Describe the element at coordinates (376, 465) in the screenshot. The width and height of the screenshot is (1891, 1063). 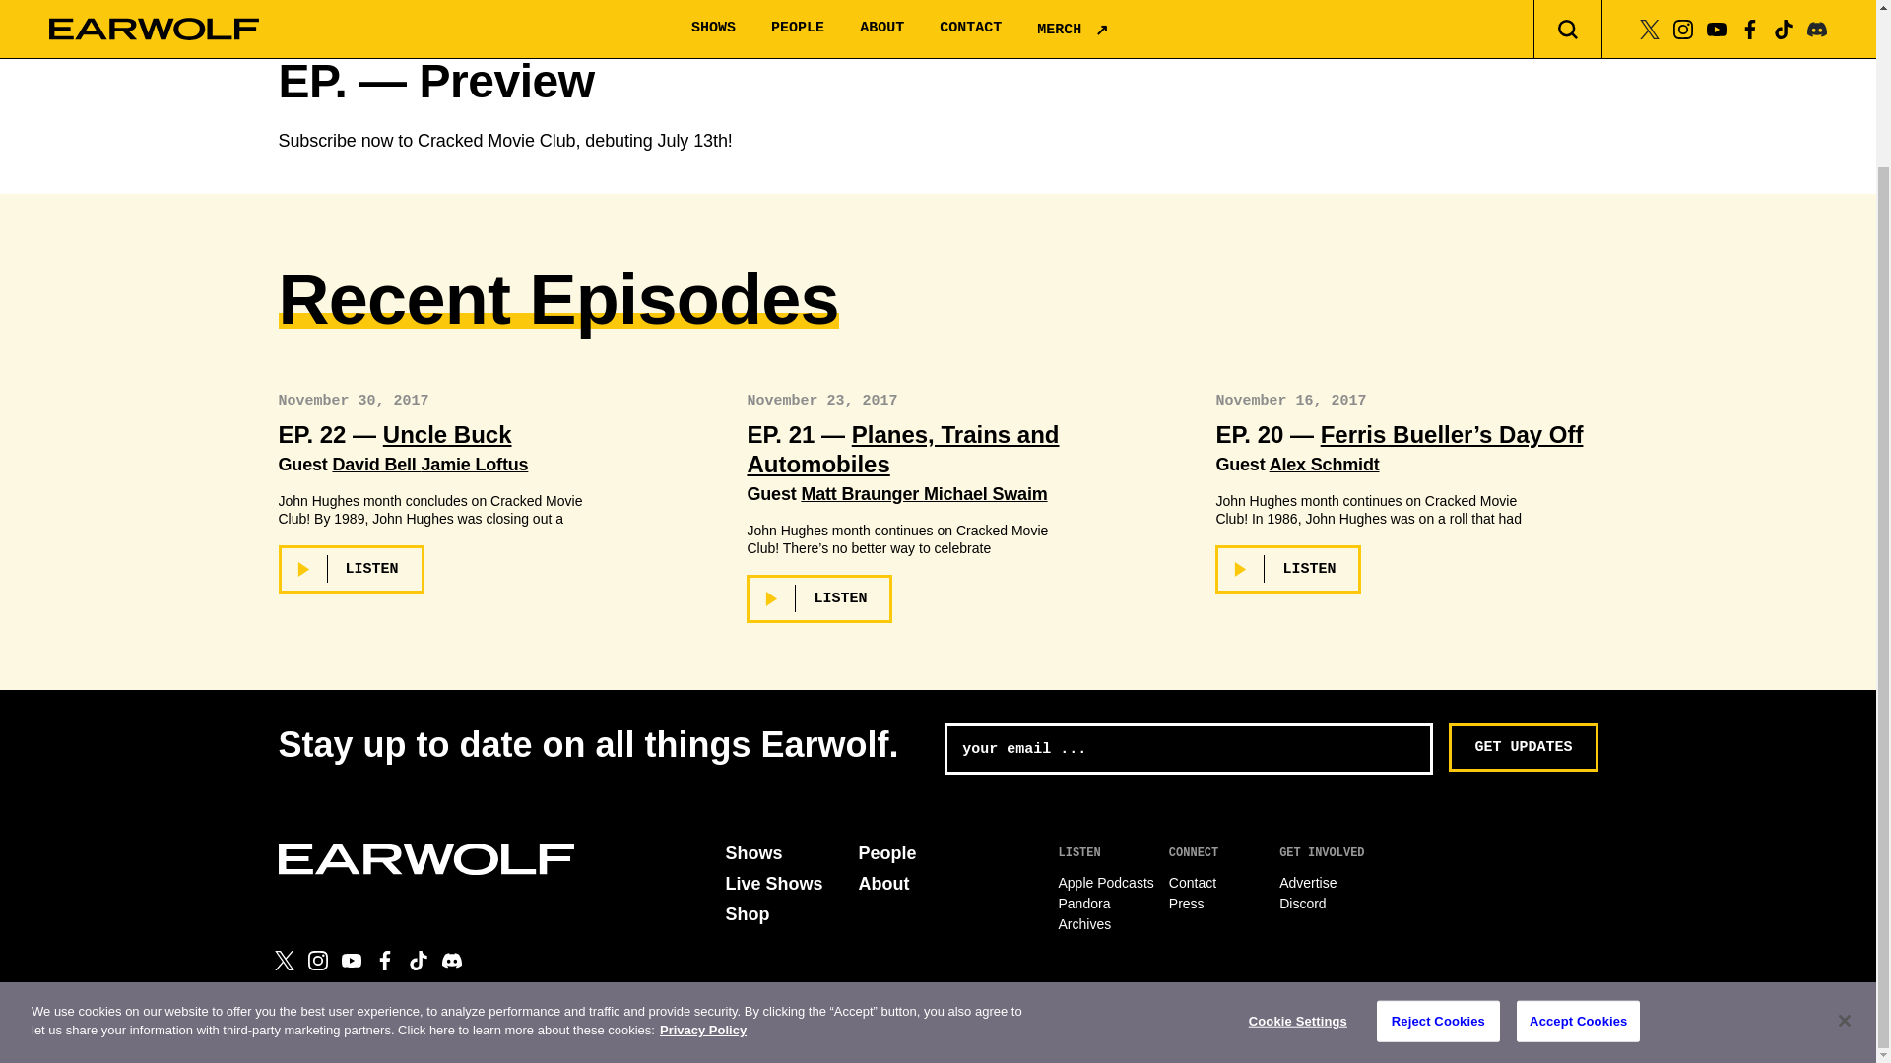
I see `David Bell` at that location.